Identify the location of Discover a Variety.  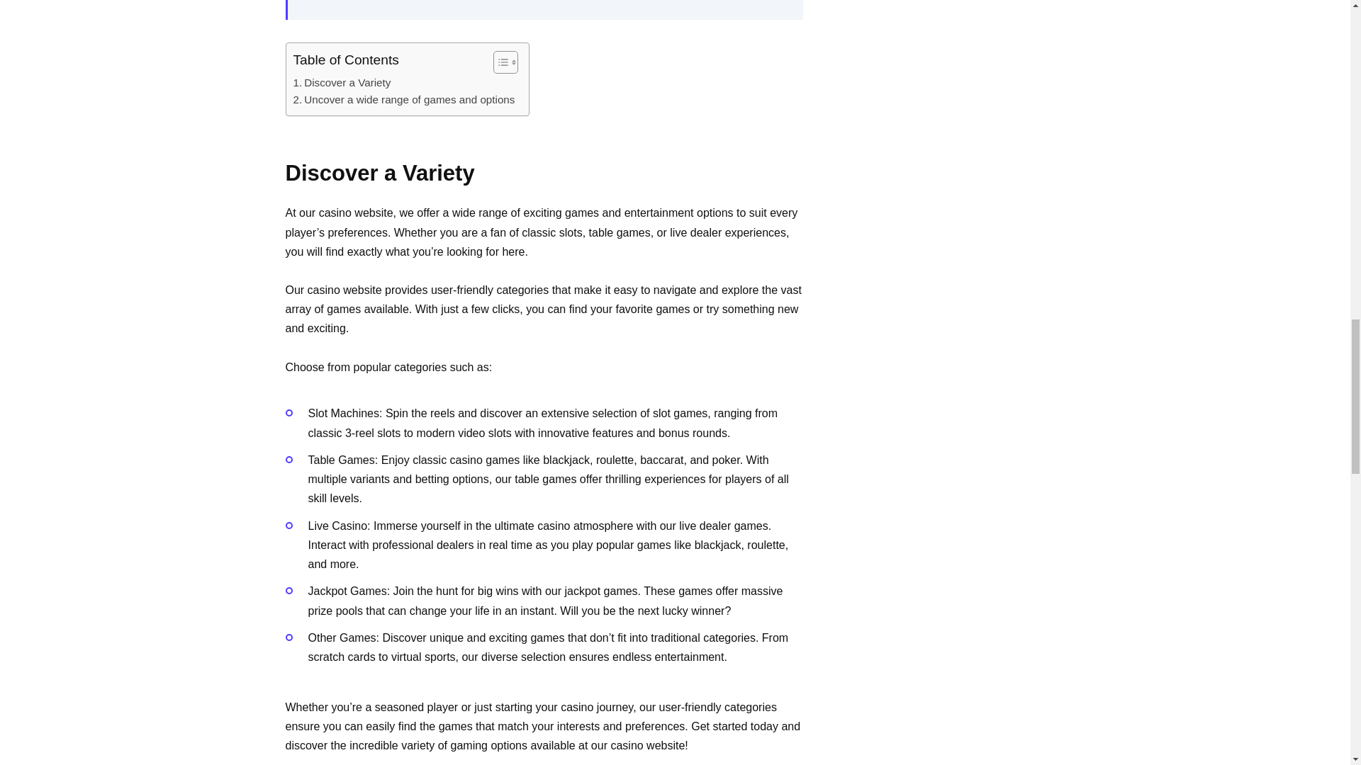
(342, 82).